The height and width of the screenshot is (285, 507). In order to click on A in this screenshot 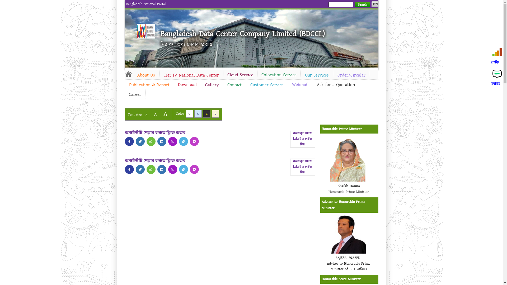, I will do `click(155, 115)`.